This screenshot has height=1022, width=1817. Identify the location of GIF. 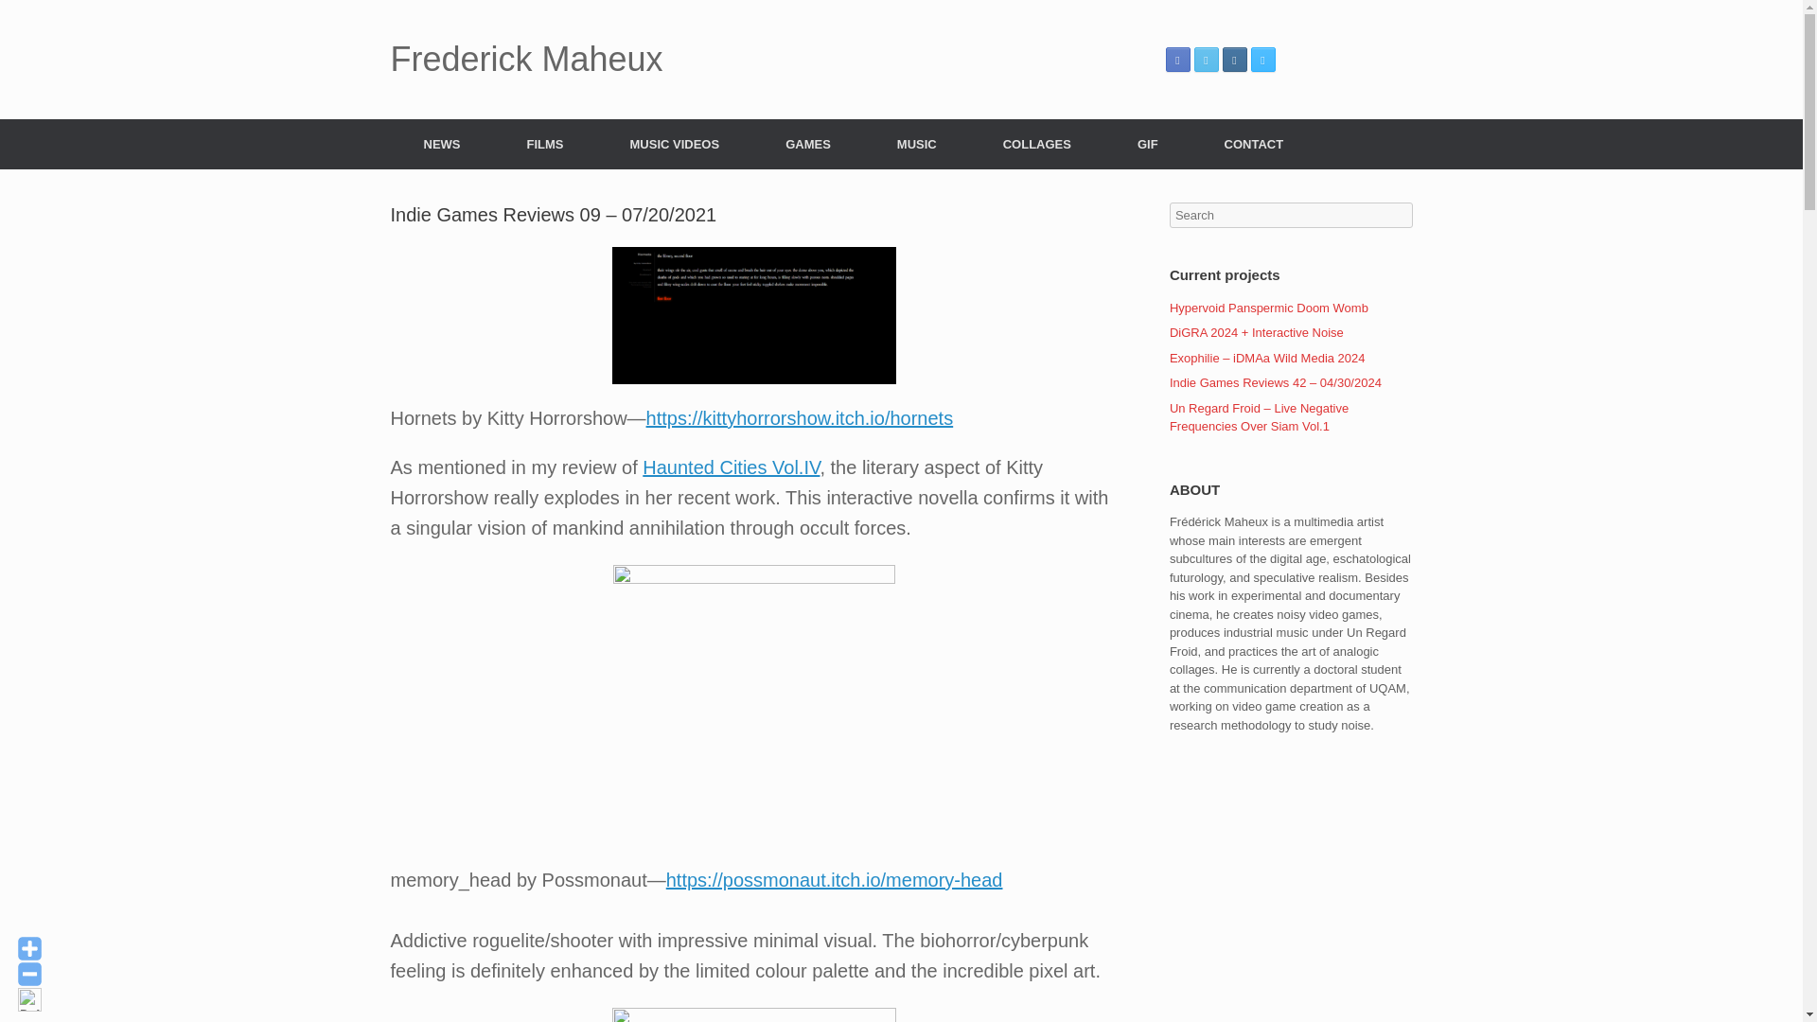
(1148, 144).